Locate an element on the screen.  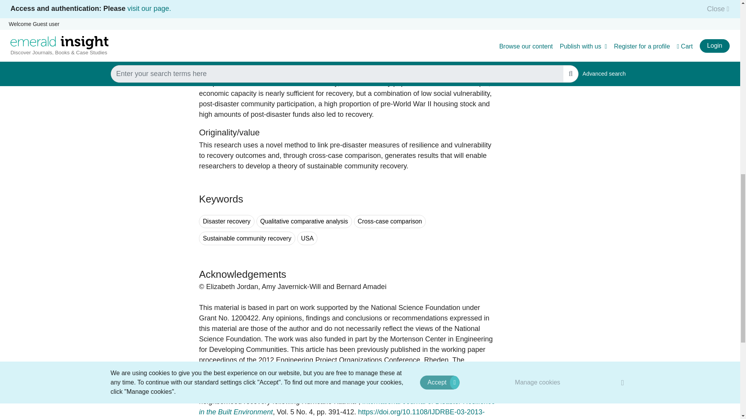
Elizabeth Jordan is located at coordinates (214, 391).